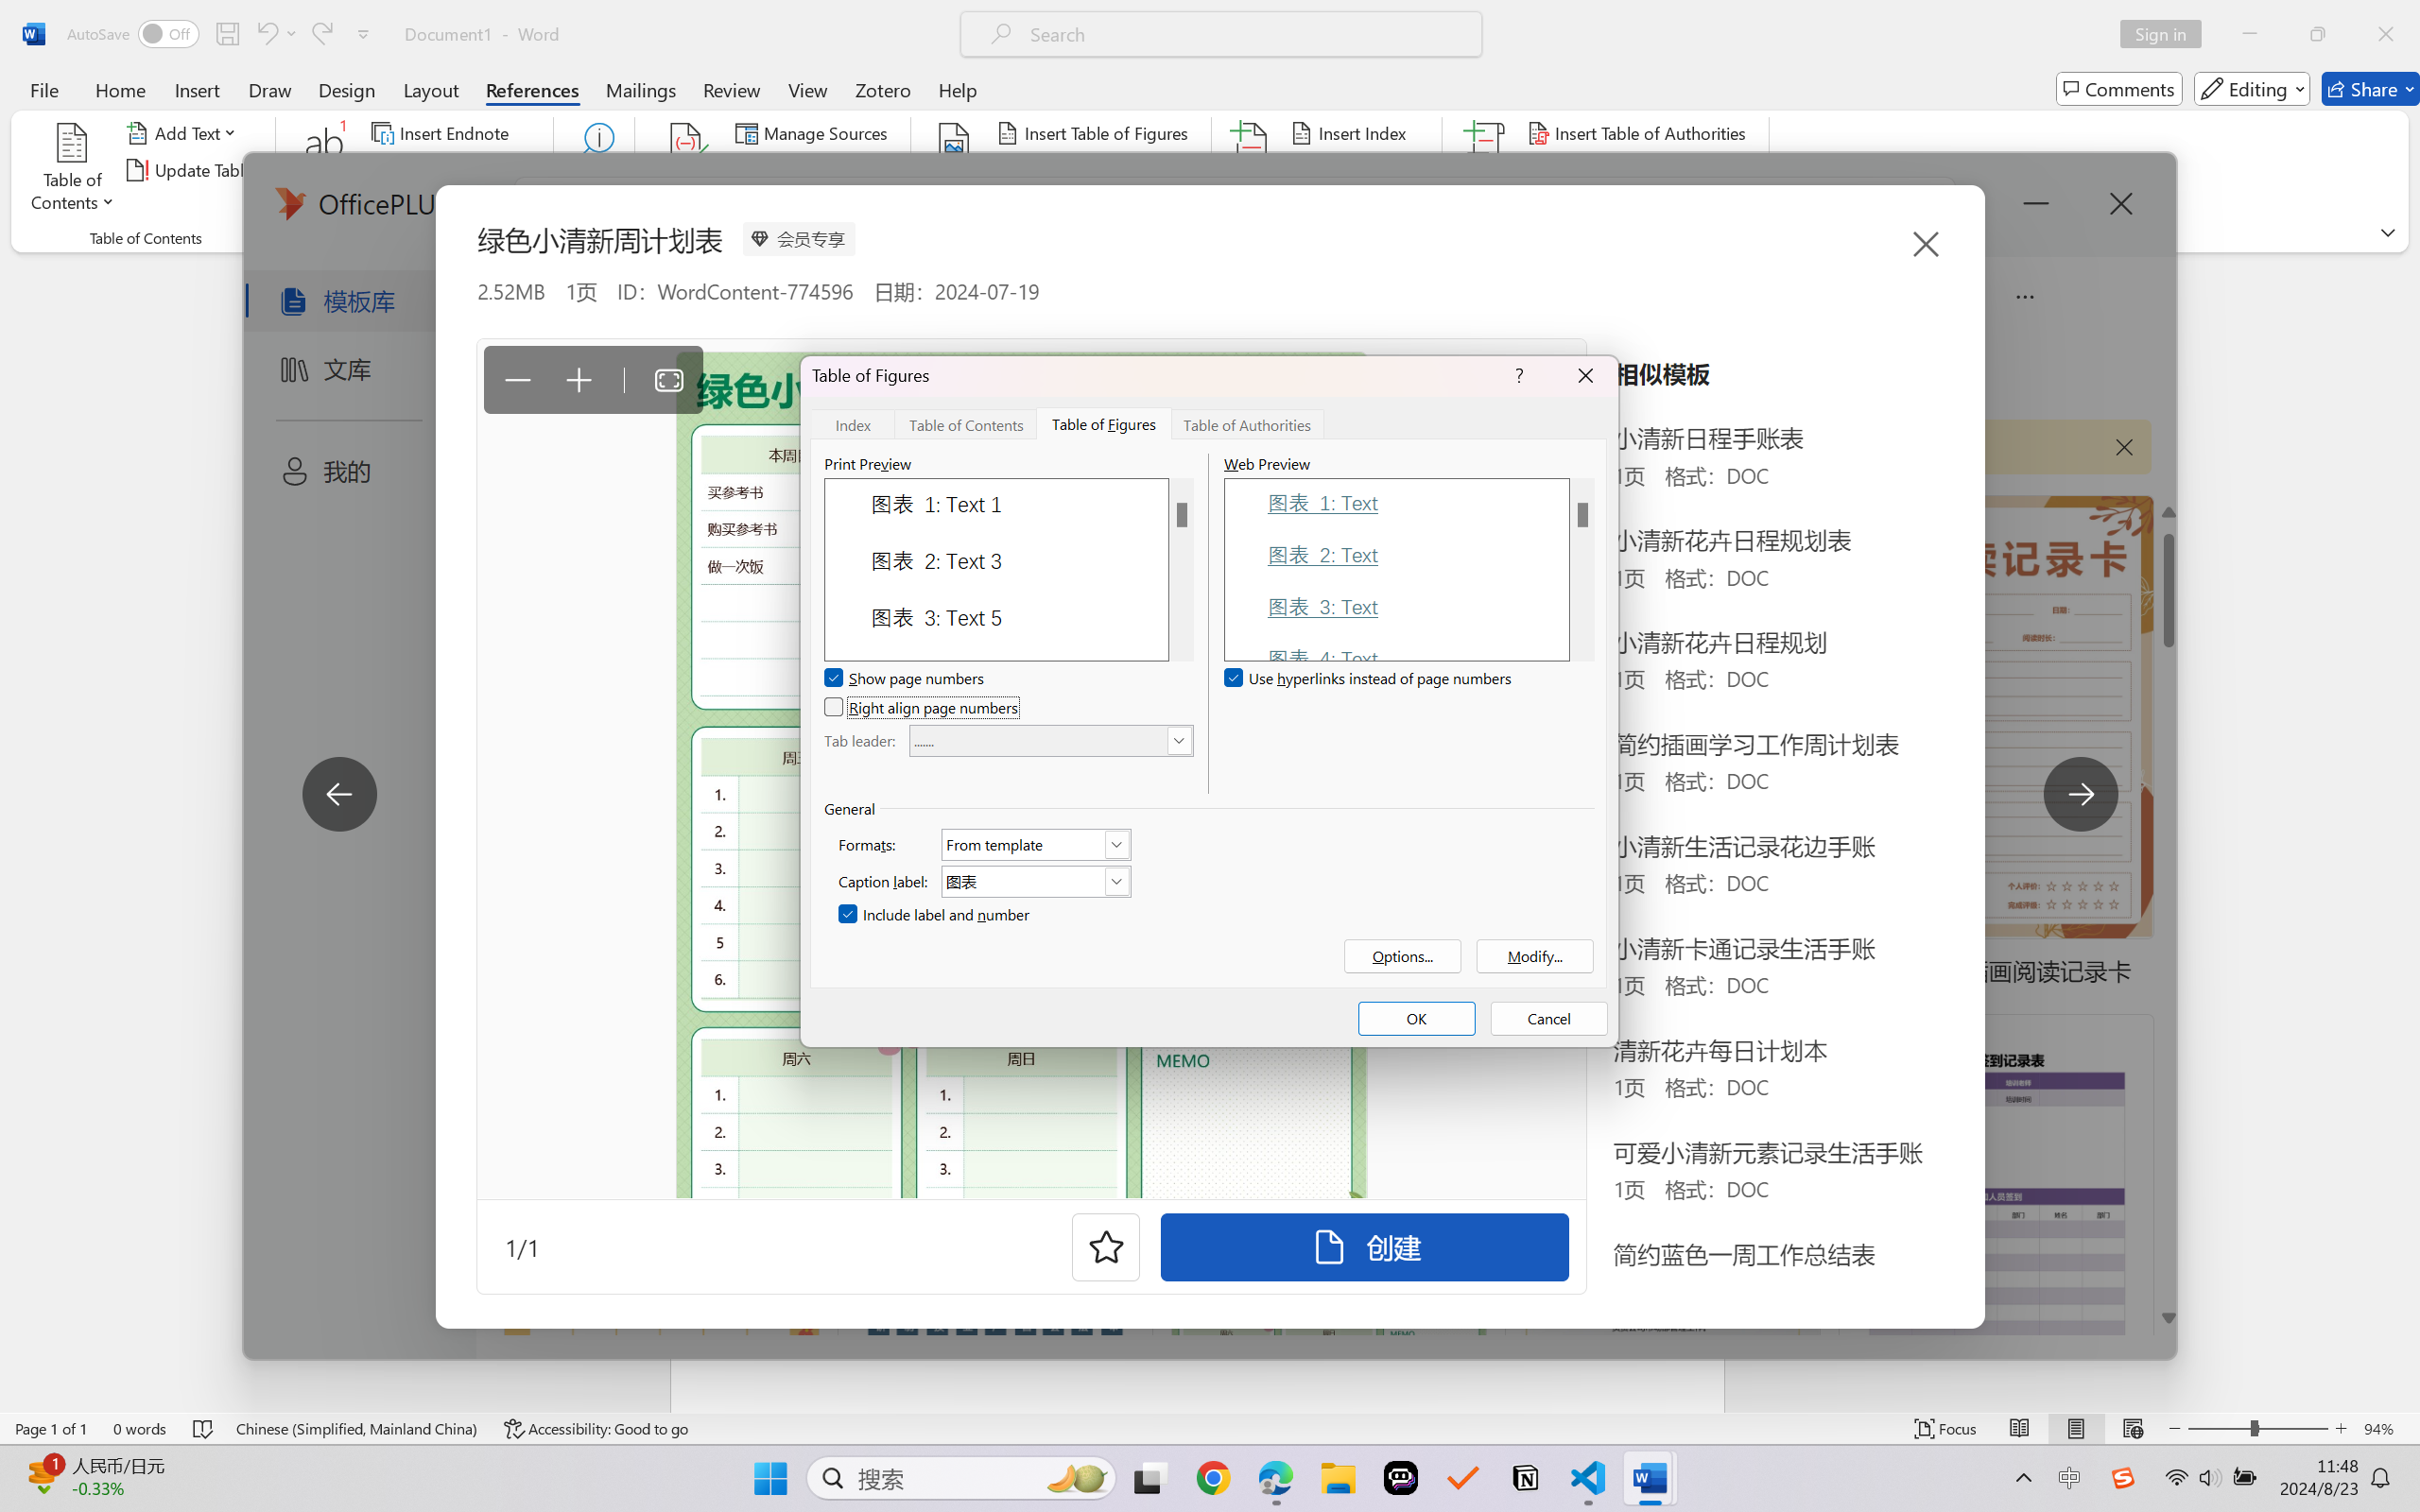 The image size is (2420, 1512). Describe the element at coordinates (853, 423) in the screenshot. I see `Index` at that location.